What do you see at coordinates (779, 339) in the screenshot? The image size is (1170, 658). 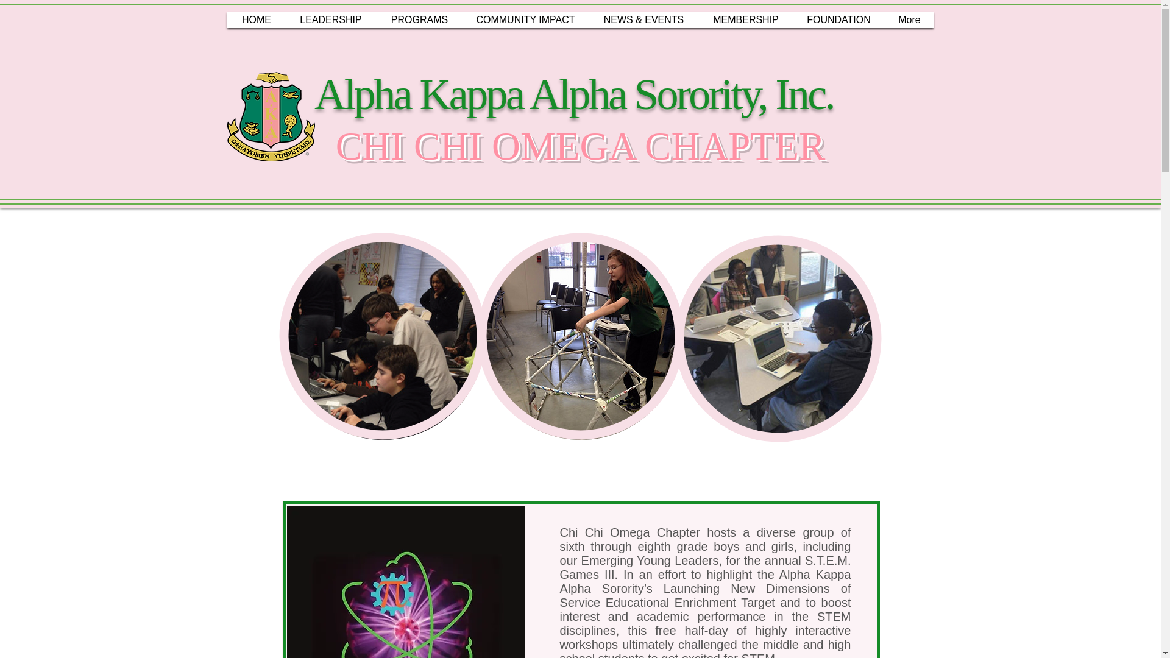 I see `Screen Shot 2021-02-25 at 1.08.43 PM.png` at bounding box center [779, 339].